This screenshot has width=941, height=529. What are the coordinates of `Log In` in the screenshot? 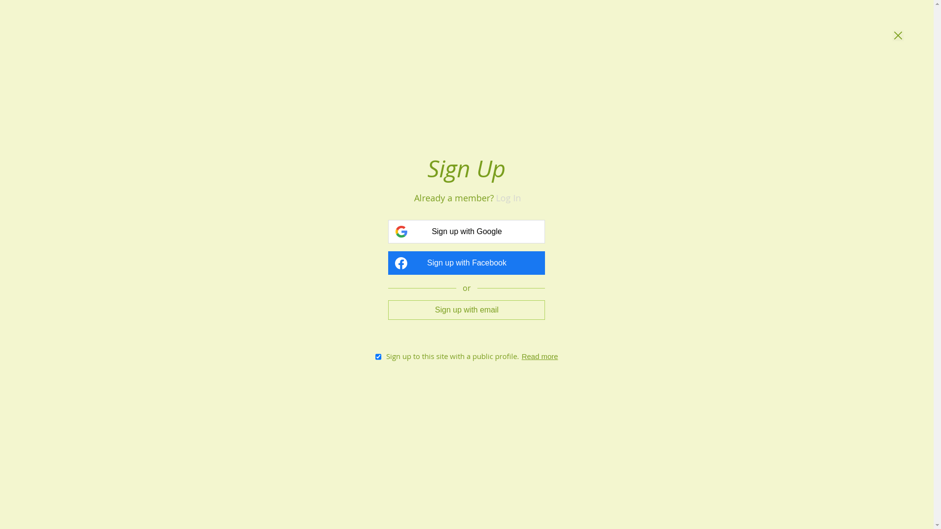 It's located at (509, 198).